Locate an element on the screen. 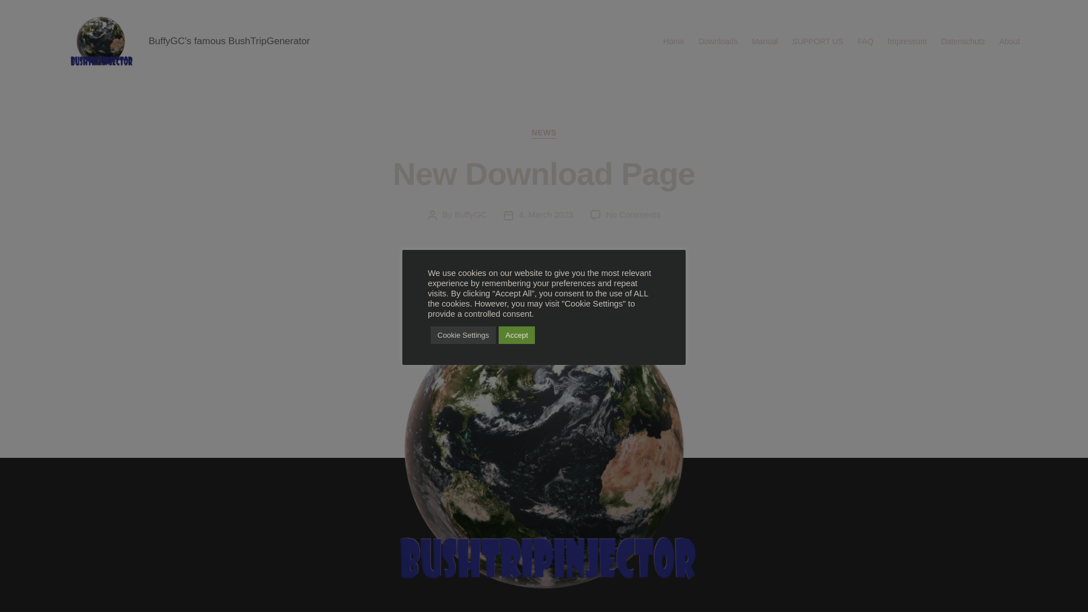 This screenshot has width=1088, height=612. Manual is located at coordinates (470, 214).